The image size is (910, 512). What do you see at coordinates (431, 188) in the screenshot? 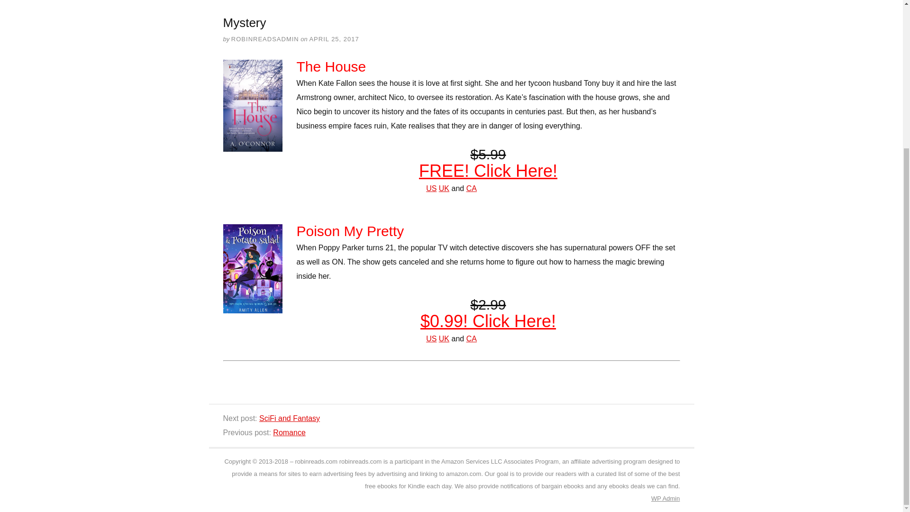
I see `US` at bounding box center [431, 188].